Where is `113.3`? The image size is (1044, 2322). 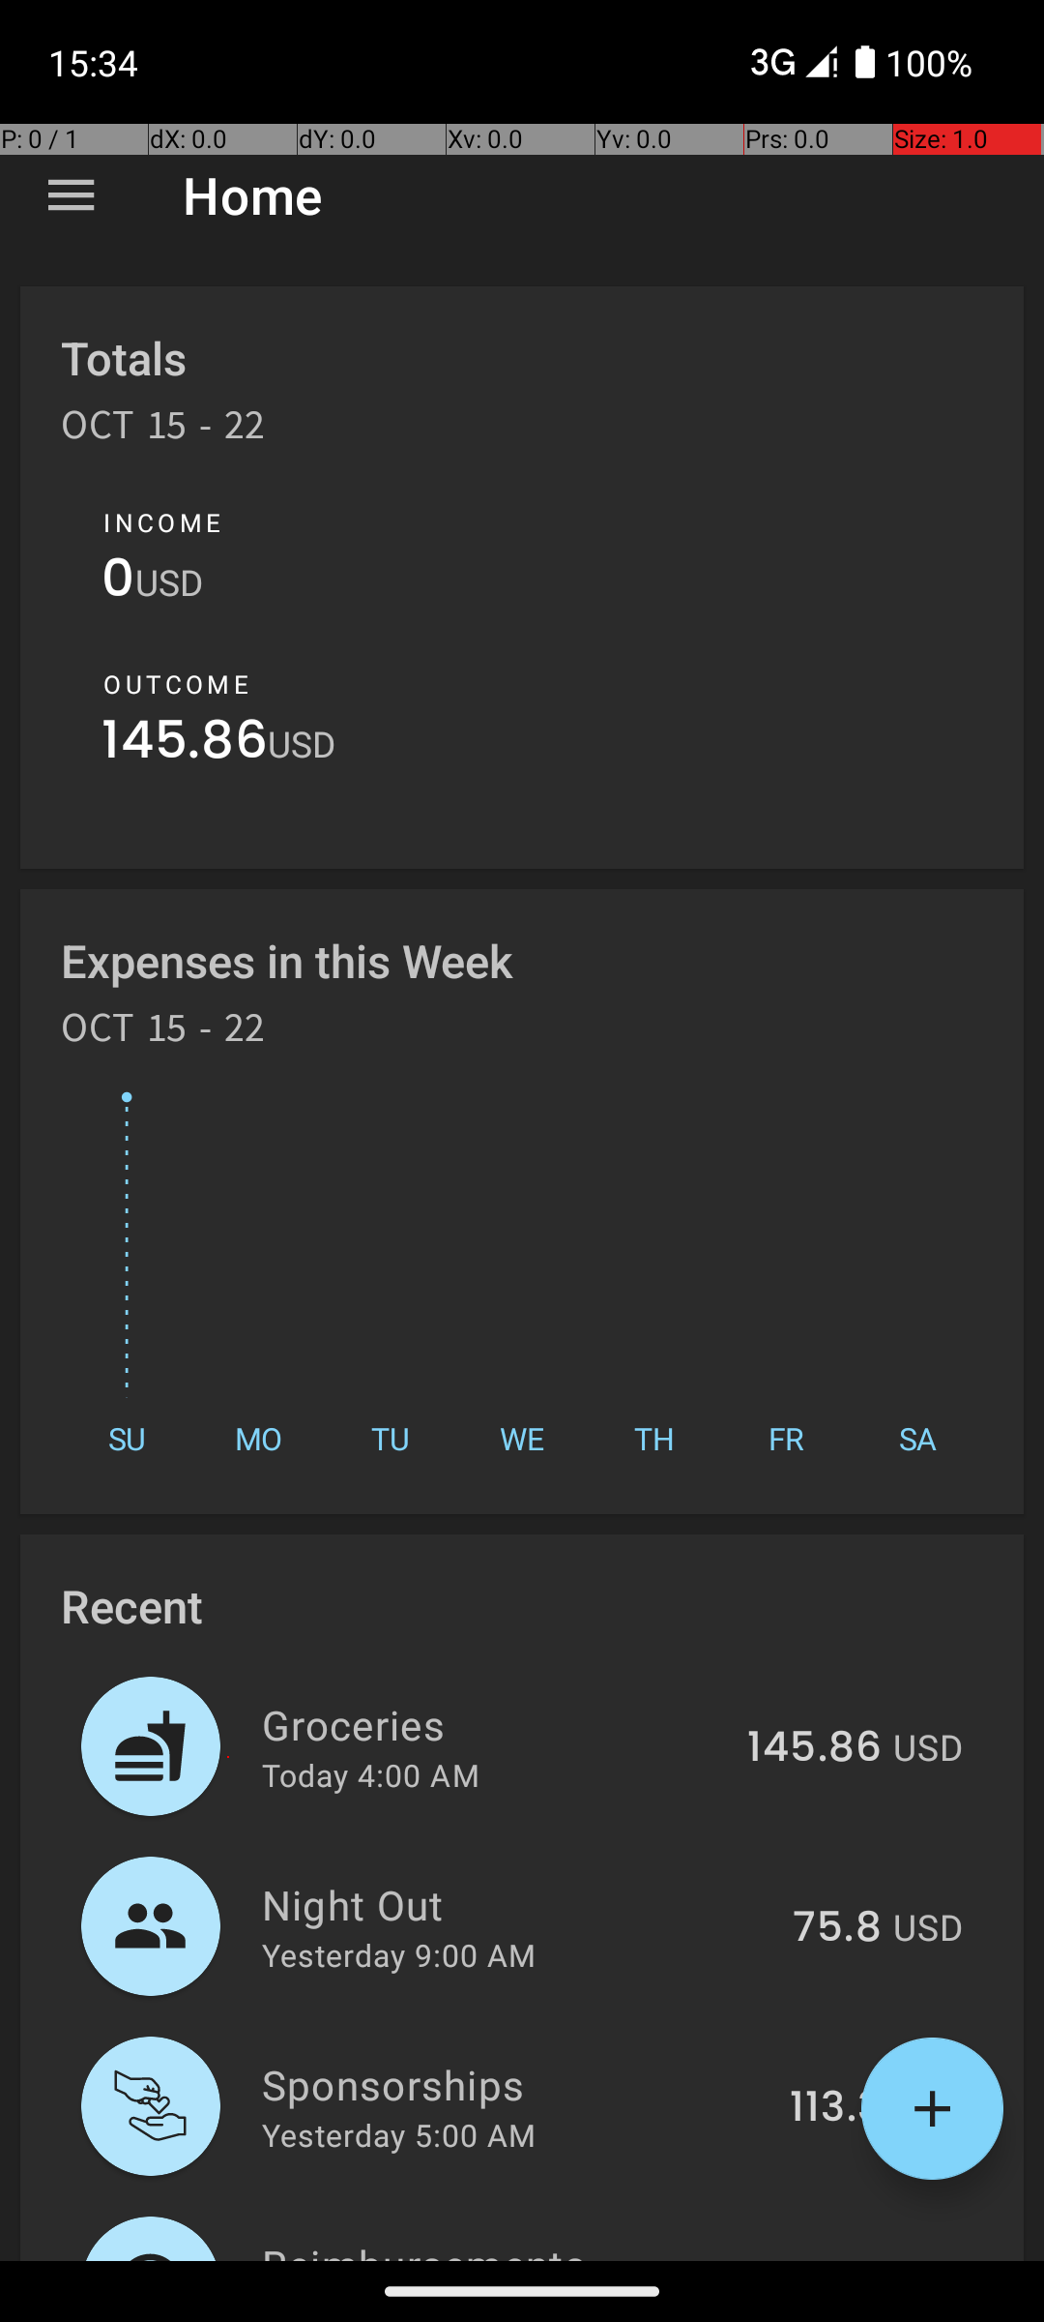 113.3 is located at coordinates (835, 2108).